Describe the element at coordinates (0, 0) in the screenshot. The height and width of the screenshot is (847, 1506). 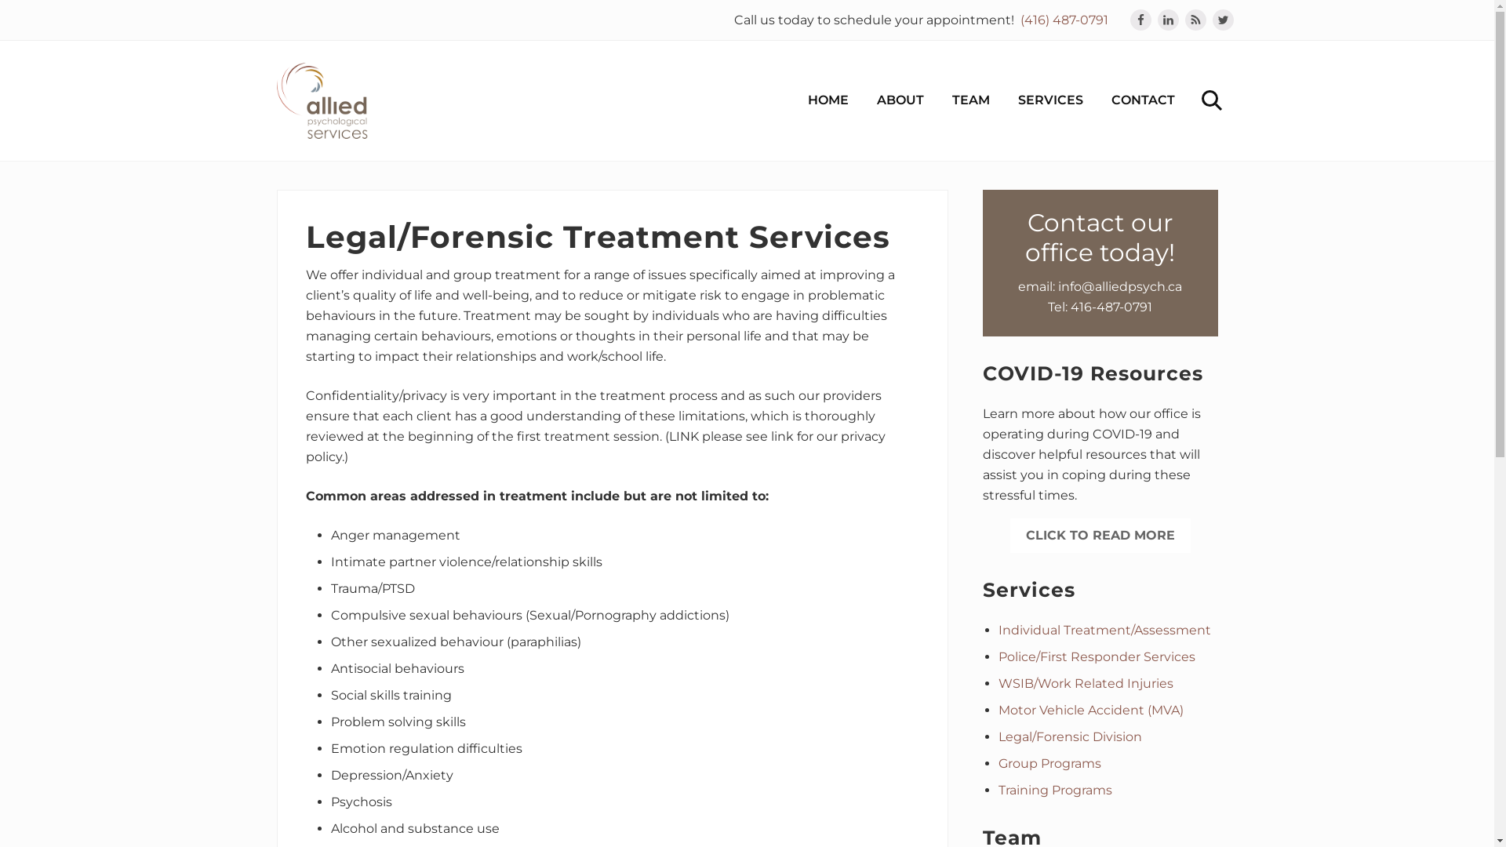
I see `Skip to right header navigation` at that location.